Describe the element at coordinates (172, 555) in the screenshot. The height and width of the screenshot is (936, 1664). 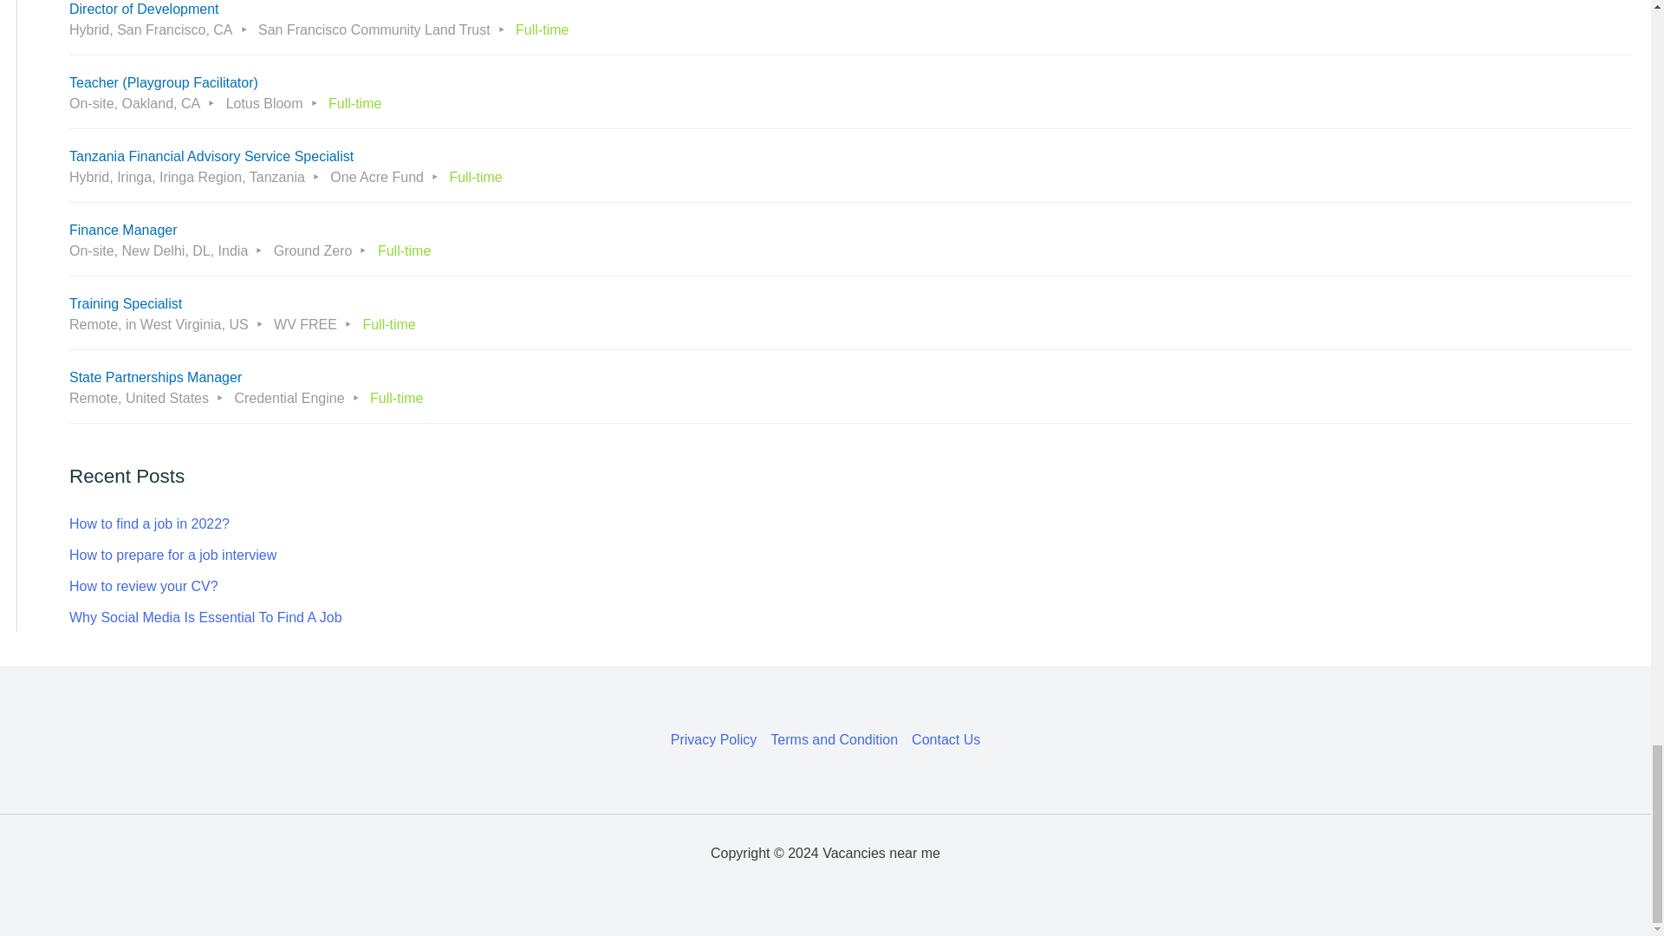
I see `How to prepare for a job interview` at that location.